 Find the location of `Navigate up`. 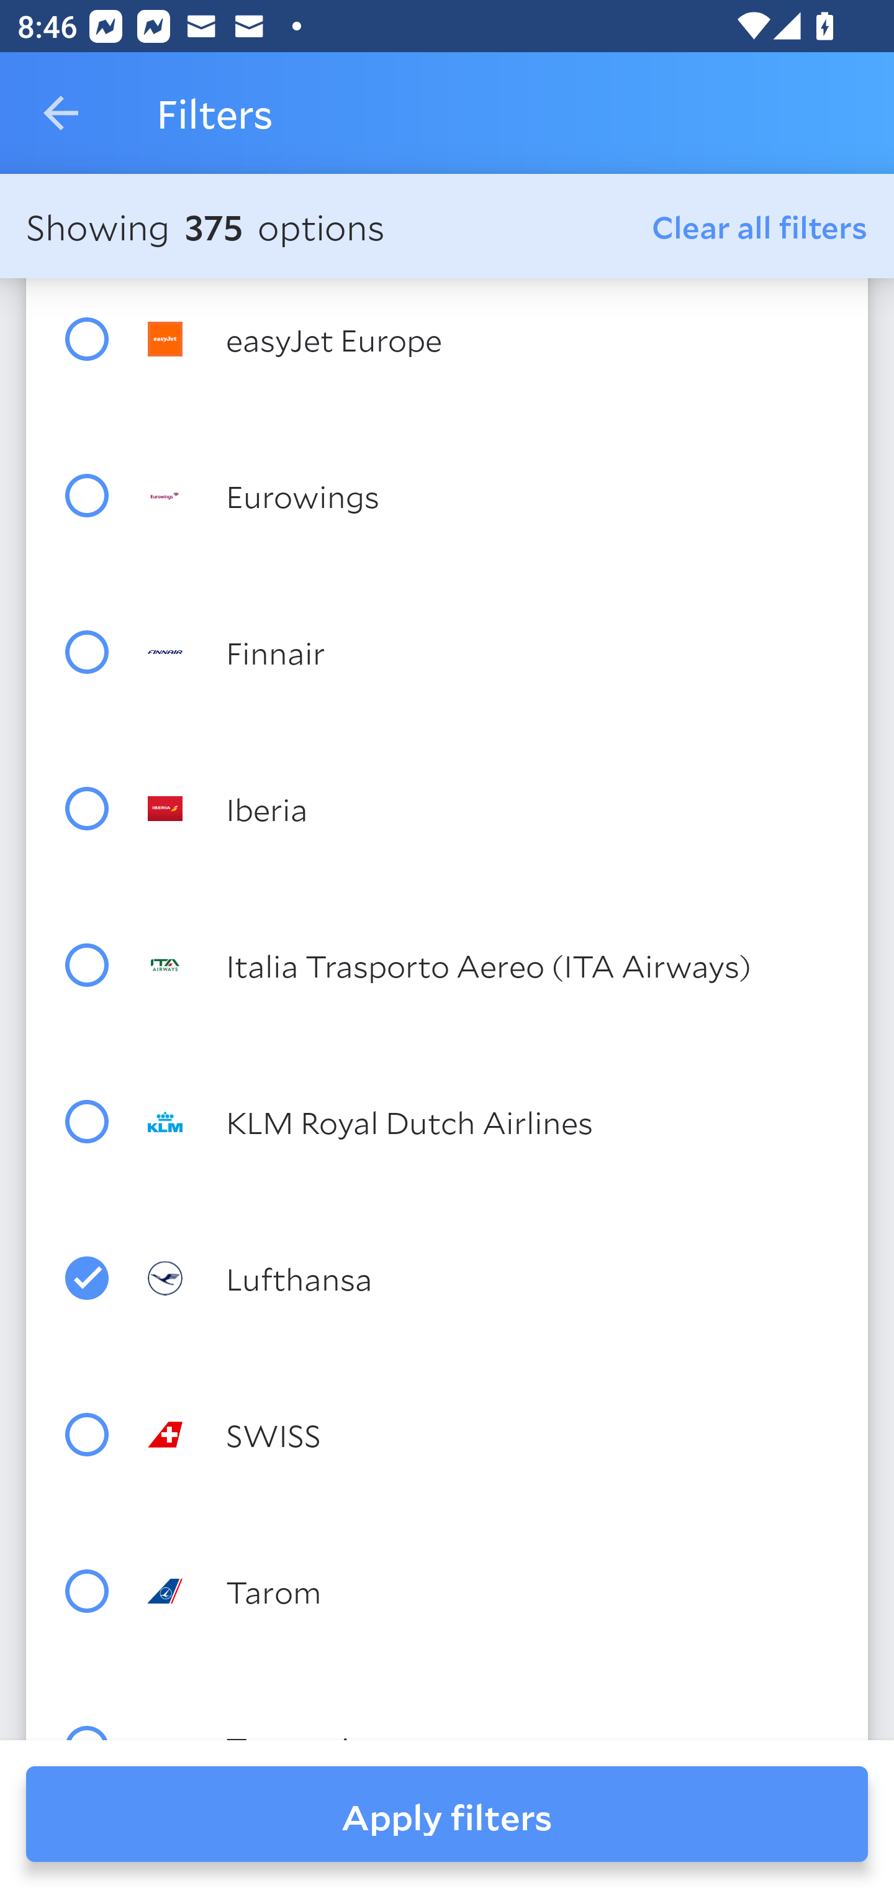

Navigate up is located at coordinates (61, 113).